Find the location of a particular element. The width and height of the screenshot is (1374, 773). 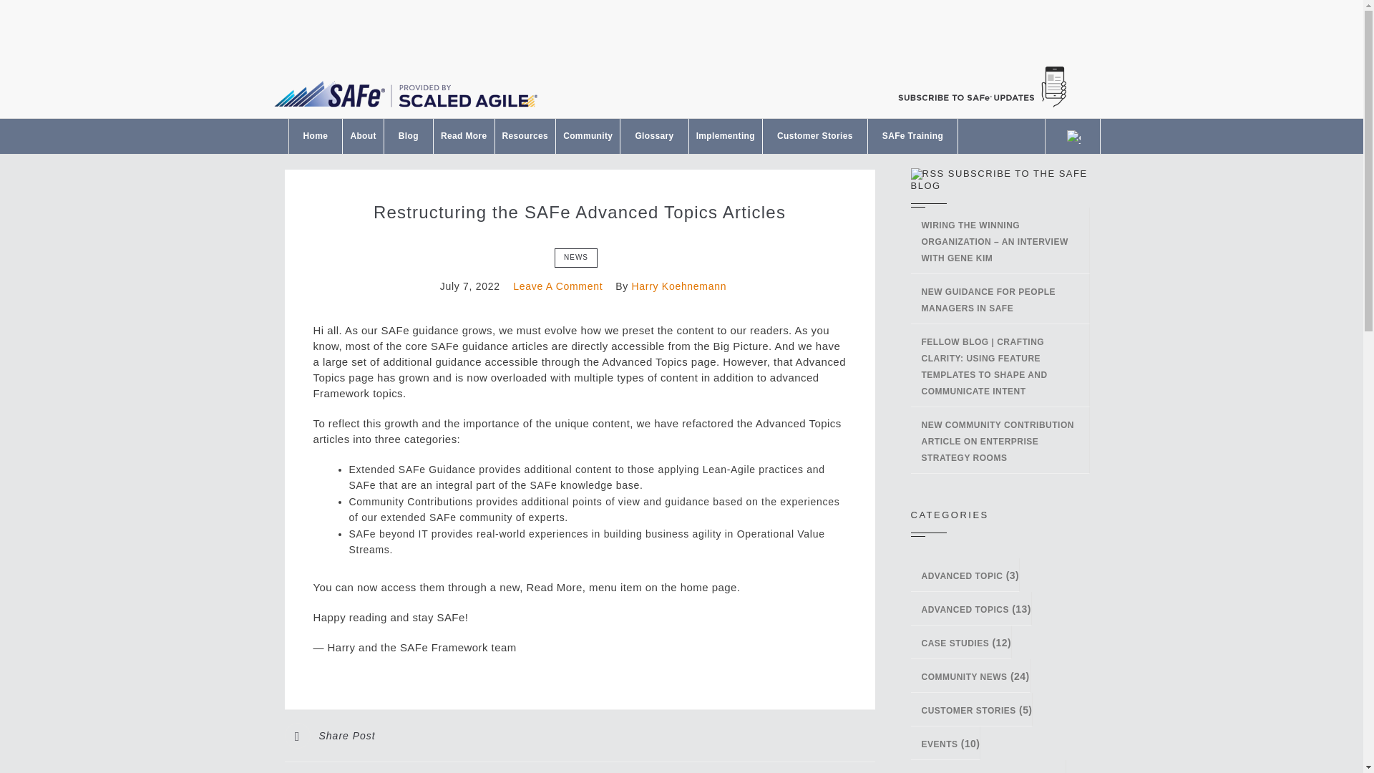

Customer Stories is located at coordinates (814, 136).